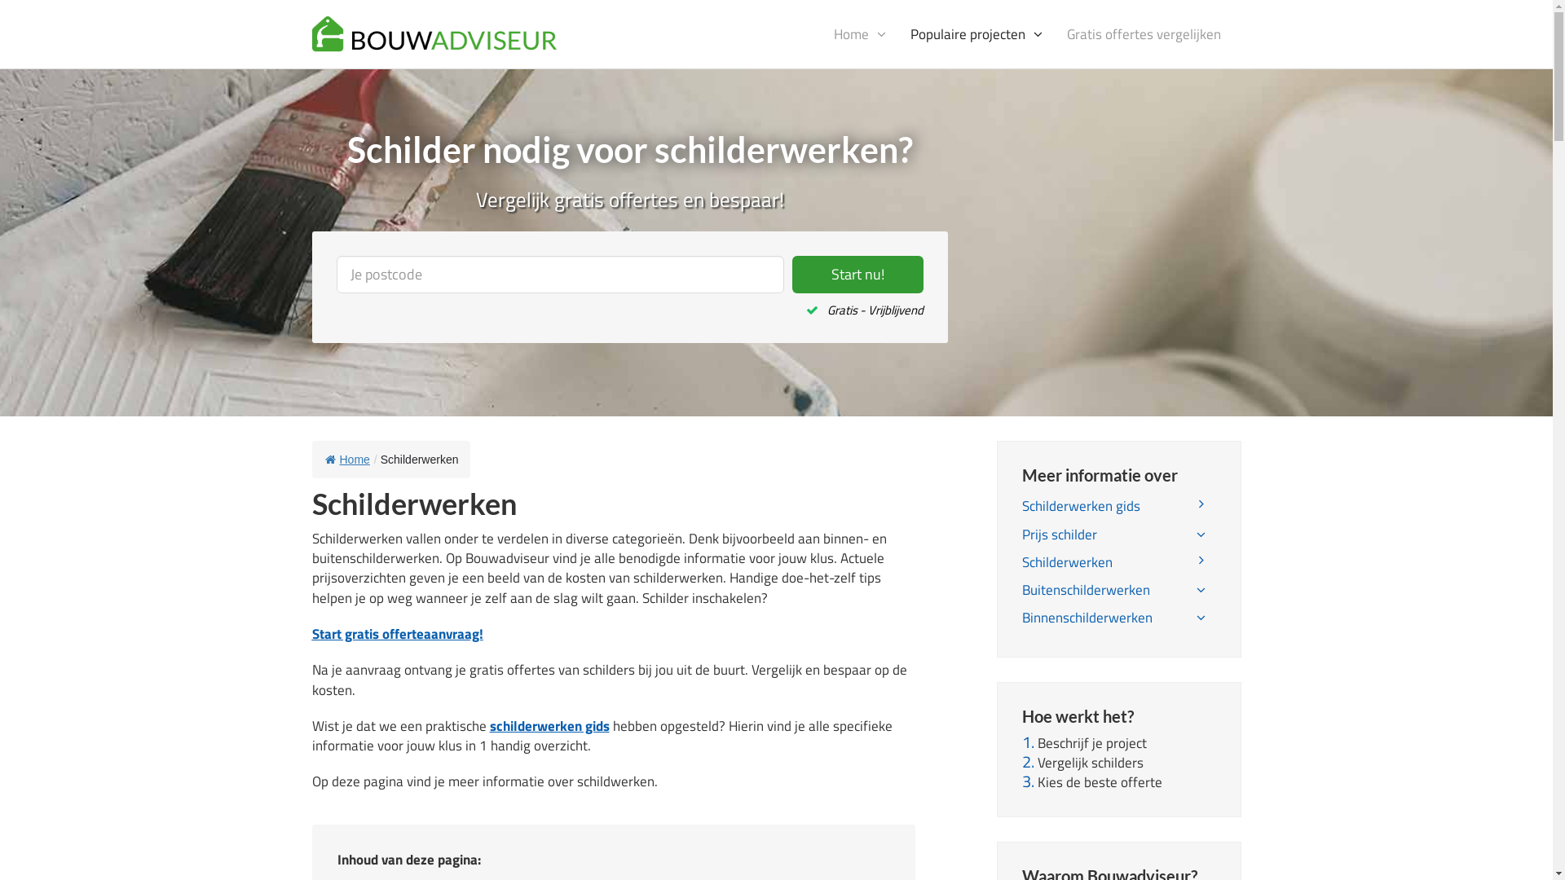 The image size is (1565, 880). I want to click on Populaire projecten, so click(976, 34).